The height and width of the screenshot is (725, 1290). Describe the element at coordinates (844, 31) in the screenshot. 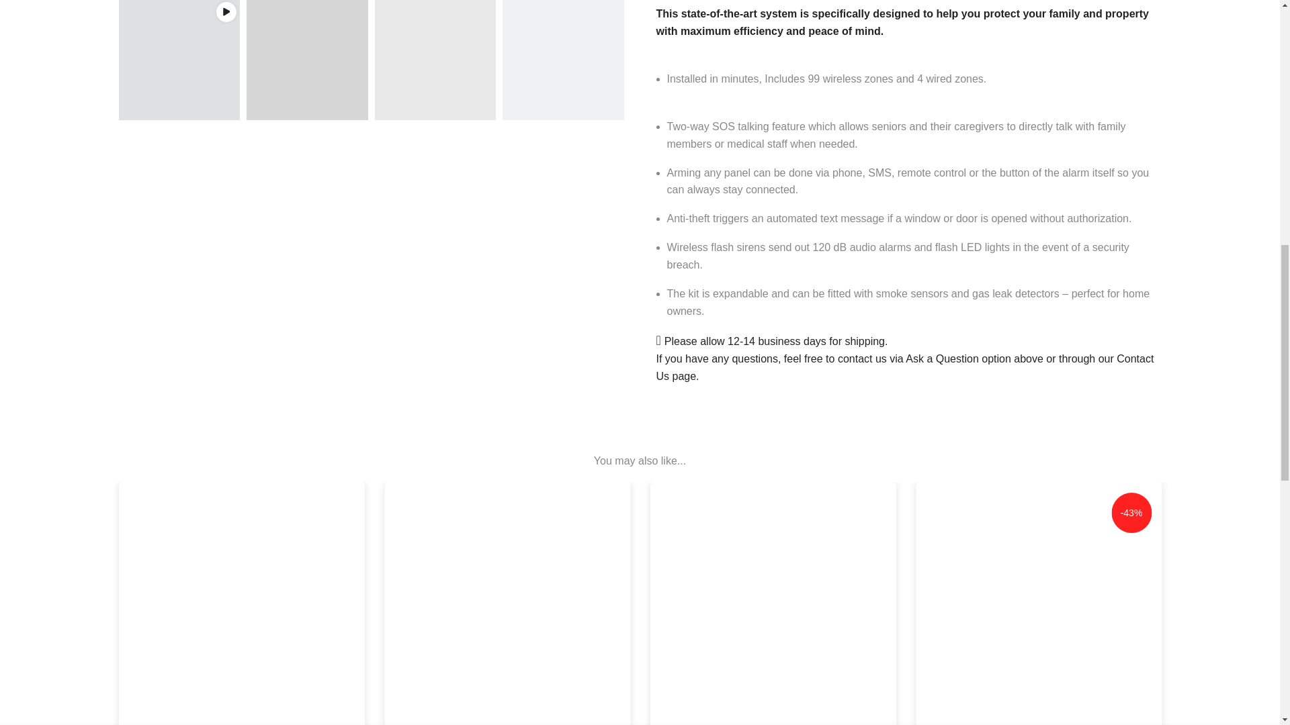

I see `1` at that location.